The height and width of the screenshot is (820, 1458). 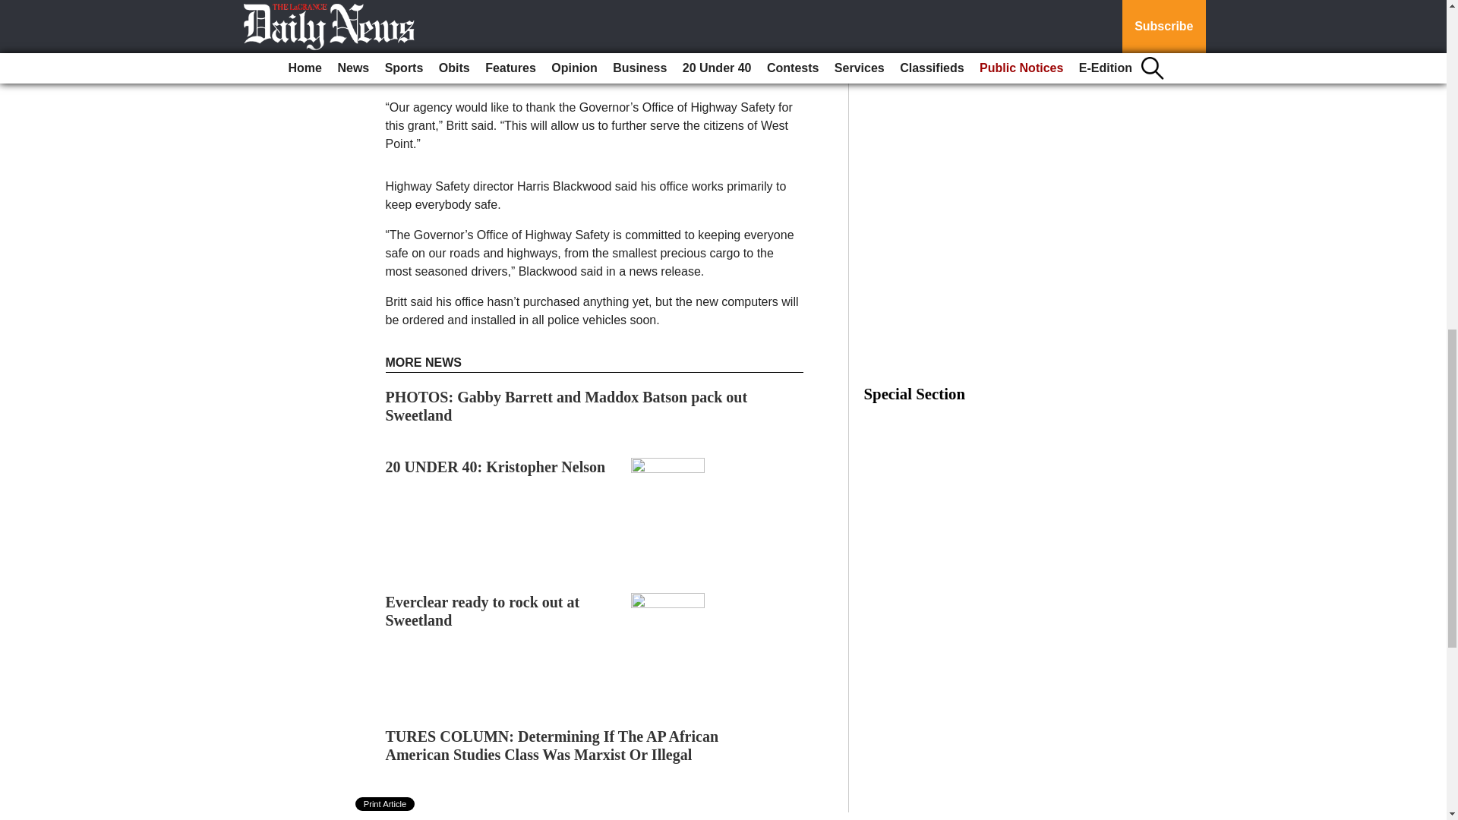 I want to click on 20 UNDER 40: Kristopher Nelson, so click(x=496, y=466).